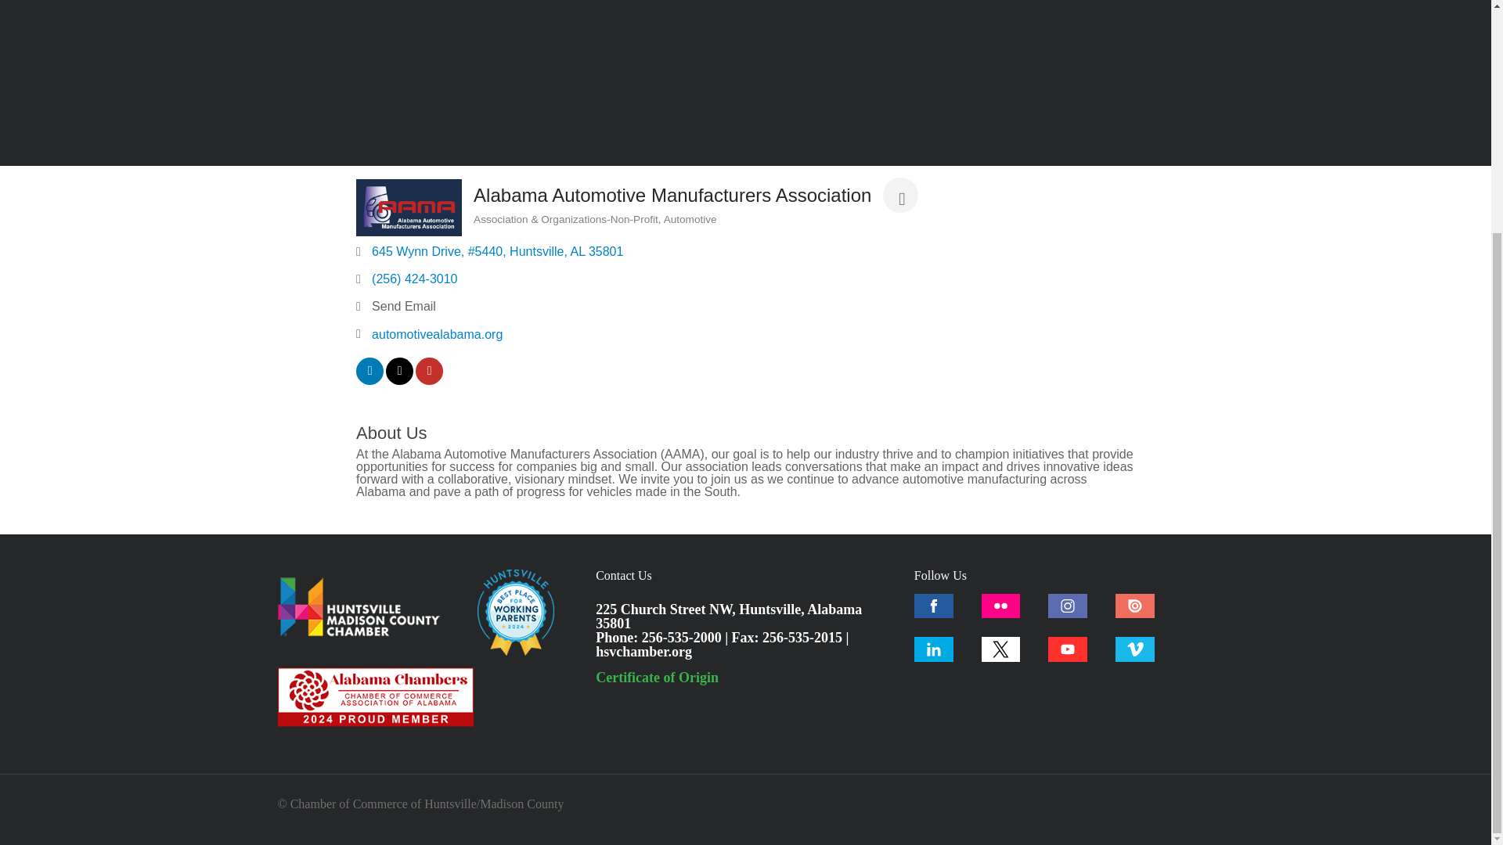 The height and width of the screenshot is (845, 1503). What do you see at coordinates (369, 380) in the screenshot?
I see `View on LinkedIn` at bounding box center [369, 380].